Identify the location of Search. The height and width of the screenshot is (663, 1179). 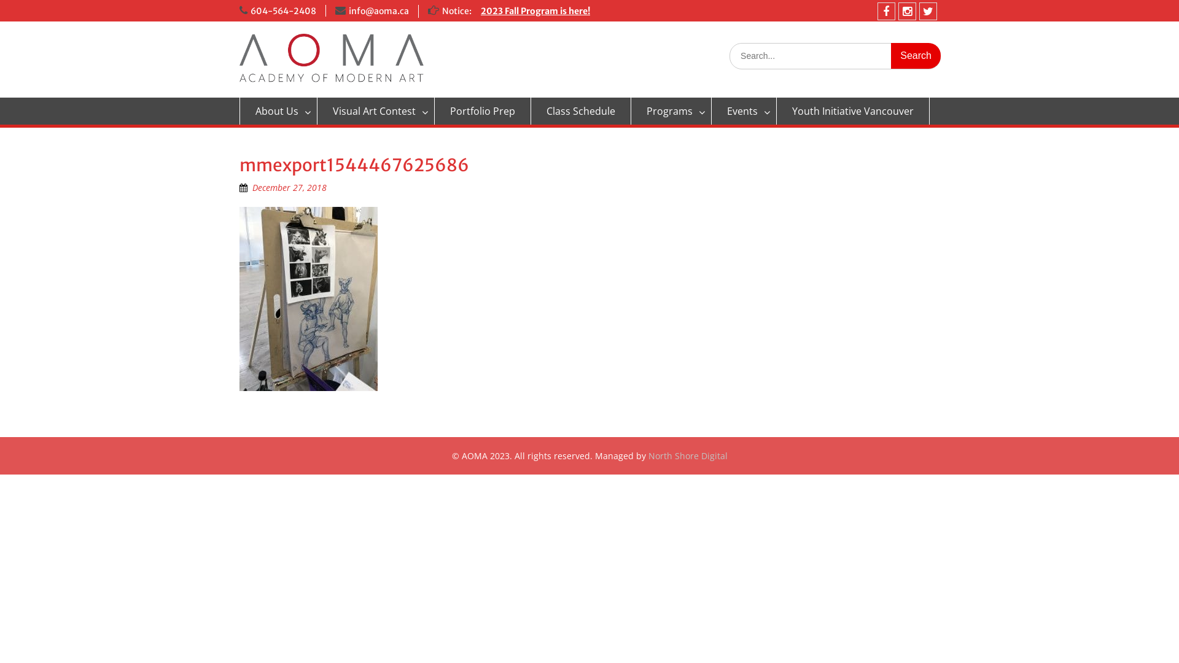
(916, 56).